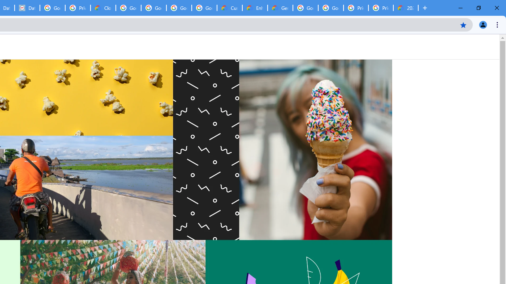 The image size is (506, 284). I want to click on Cloud Data Processing Addendum | Google Cloud, so click(103, 8).